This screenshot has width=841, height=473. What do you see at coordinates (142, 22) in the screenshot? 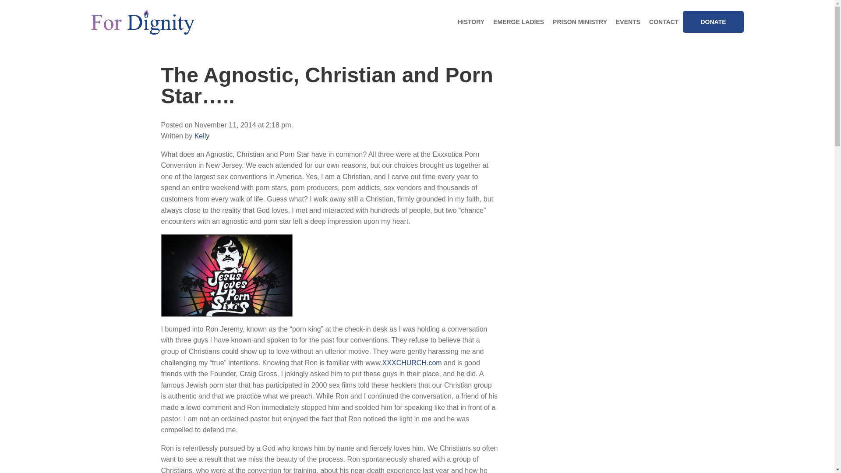
I see `For Dignity` at bounding box center [142, 22].